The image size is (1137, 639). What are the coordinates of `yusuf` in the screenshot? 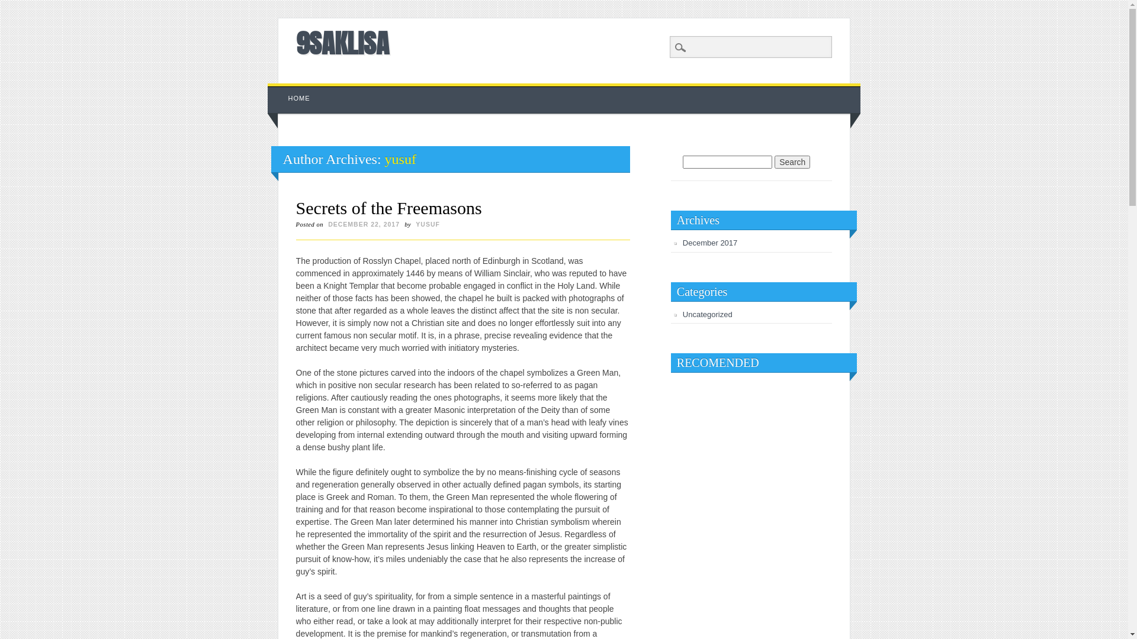 It's located at (400, 159).